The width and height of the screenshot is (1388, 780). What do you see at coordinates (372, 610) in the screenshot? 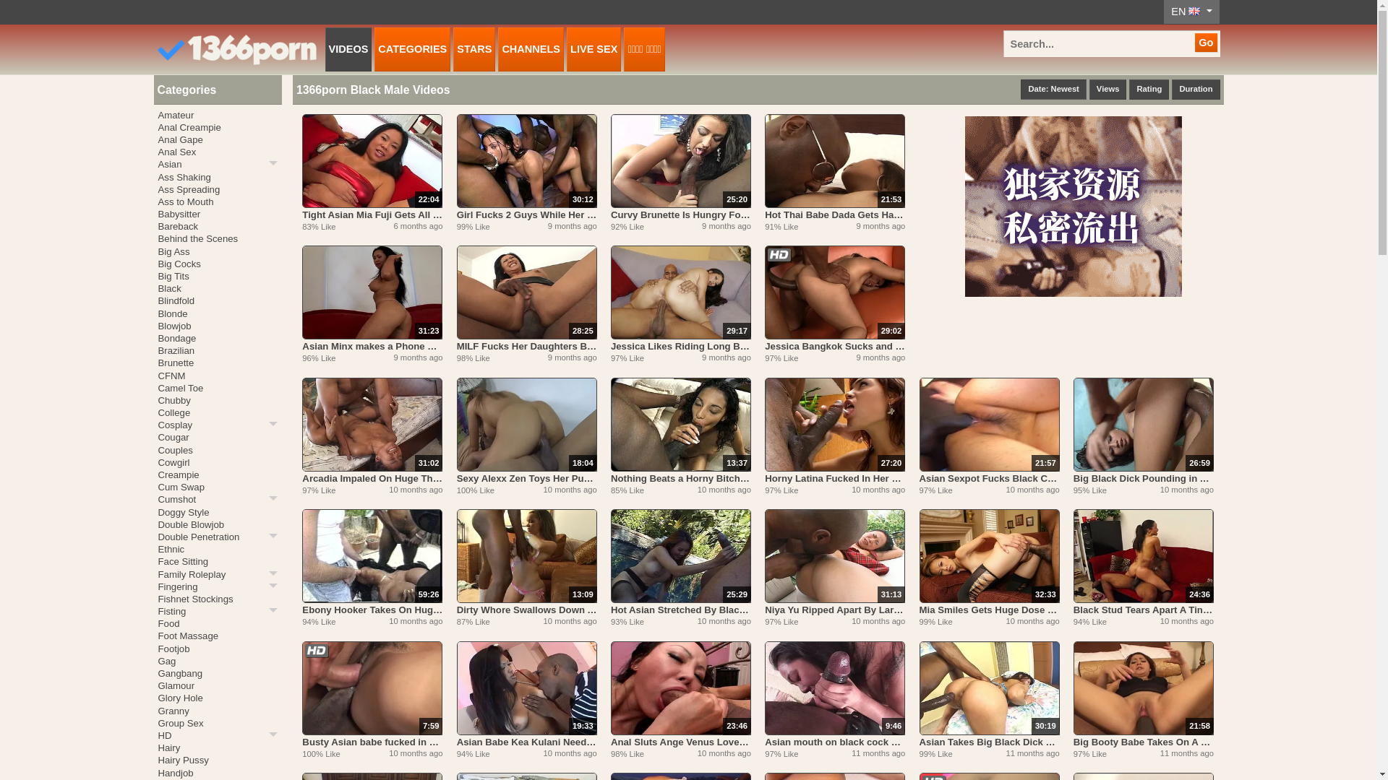
I see `Ebony Hooker Takes On Huge Group Of Guys` at bounding box center [372, 610].